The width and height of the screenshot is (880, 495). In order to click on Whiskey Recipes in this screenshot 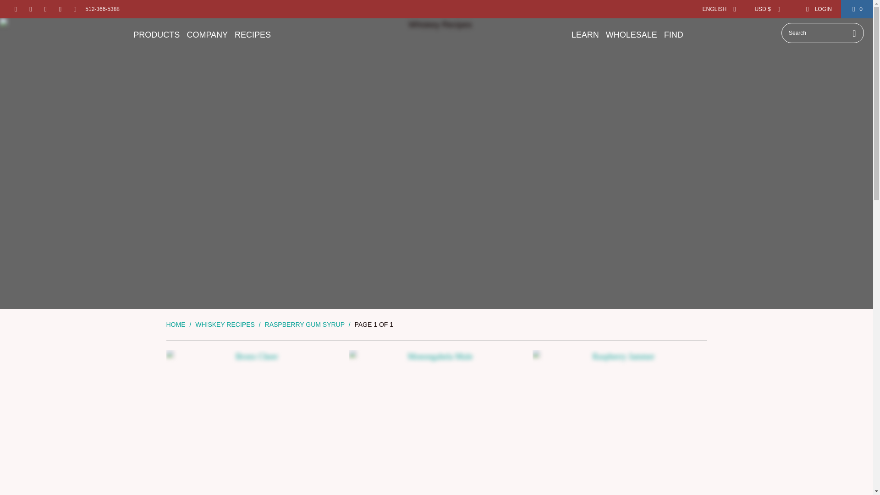, I will do `click(225, 324)`.